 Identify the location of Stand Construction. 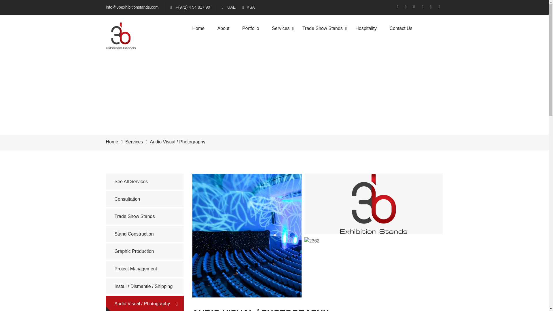
(328, 86).